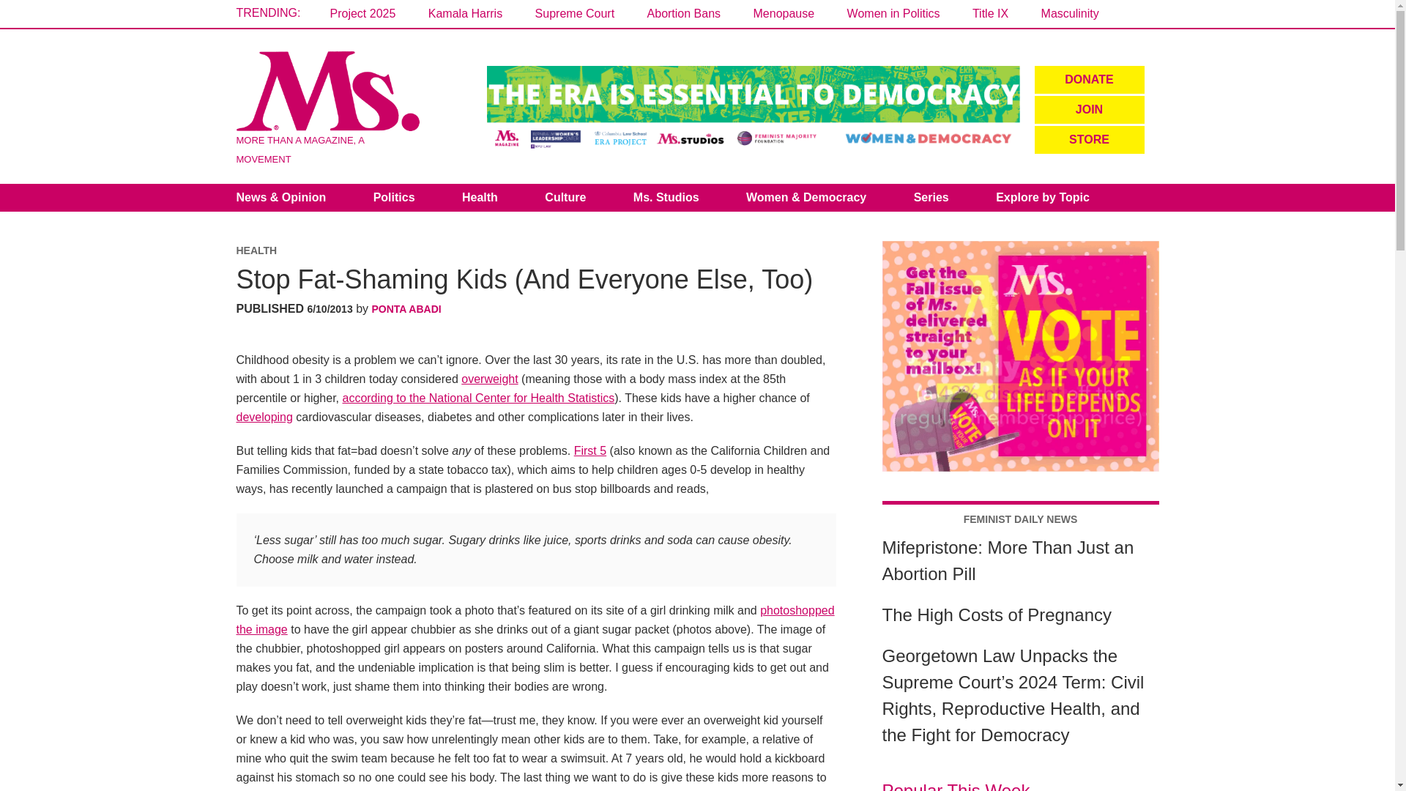 The height and width of the screenshot is (791, 1406). What do you see at coordinates (1088, 109) in the screenshot?
I see `JOIN` at bounding box center [1088, 109].